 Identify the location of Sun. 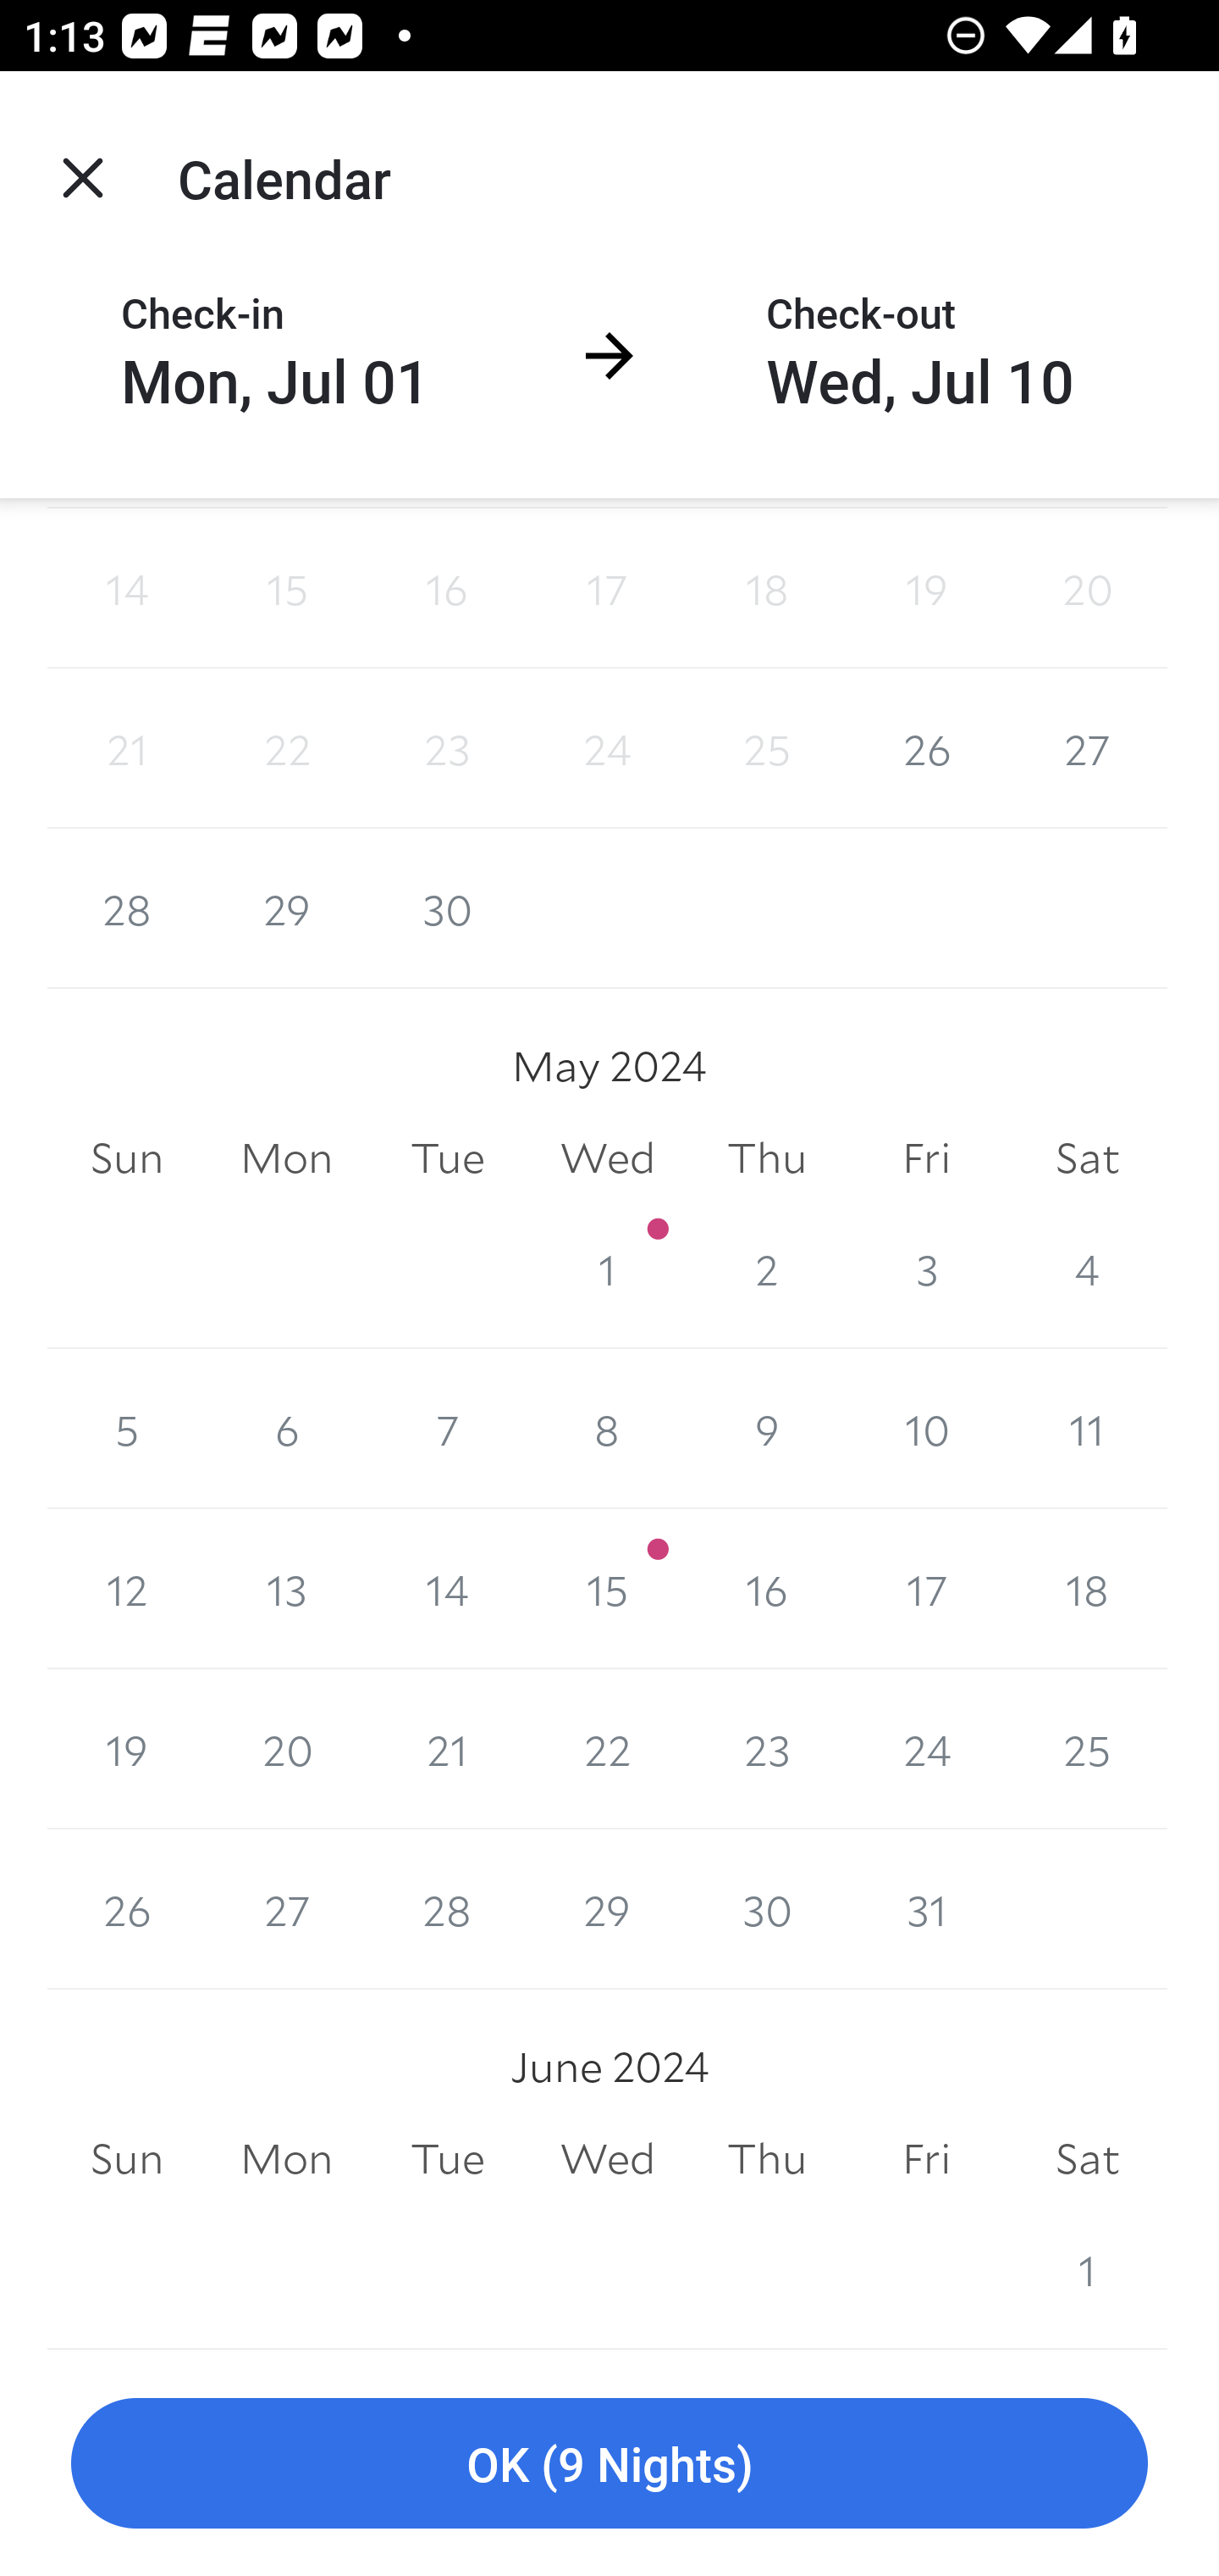
(127, 1159).